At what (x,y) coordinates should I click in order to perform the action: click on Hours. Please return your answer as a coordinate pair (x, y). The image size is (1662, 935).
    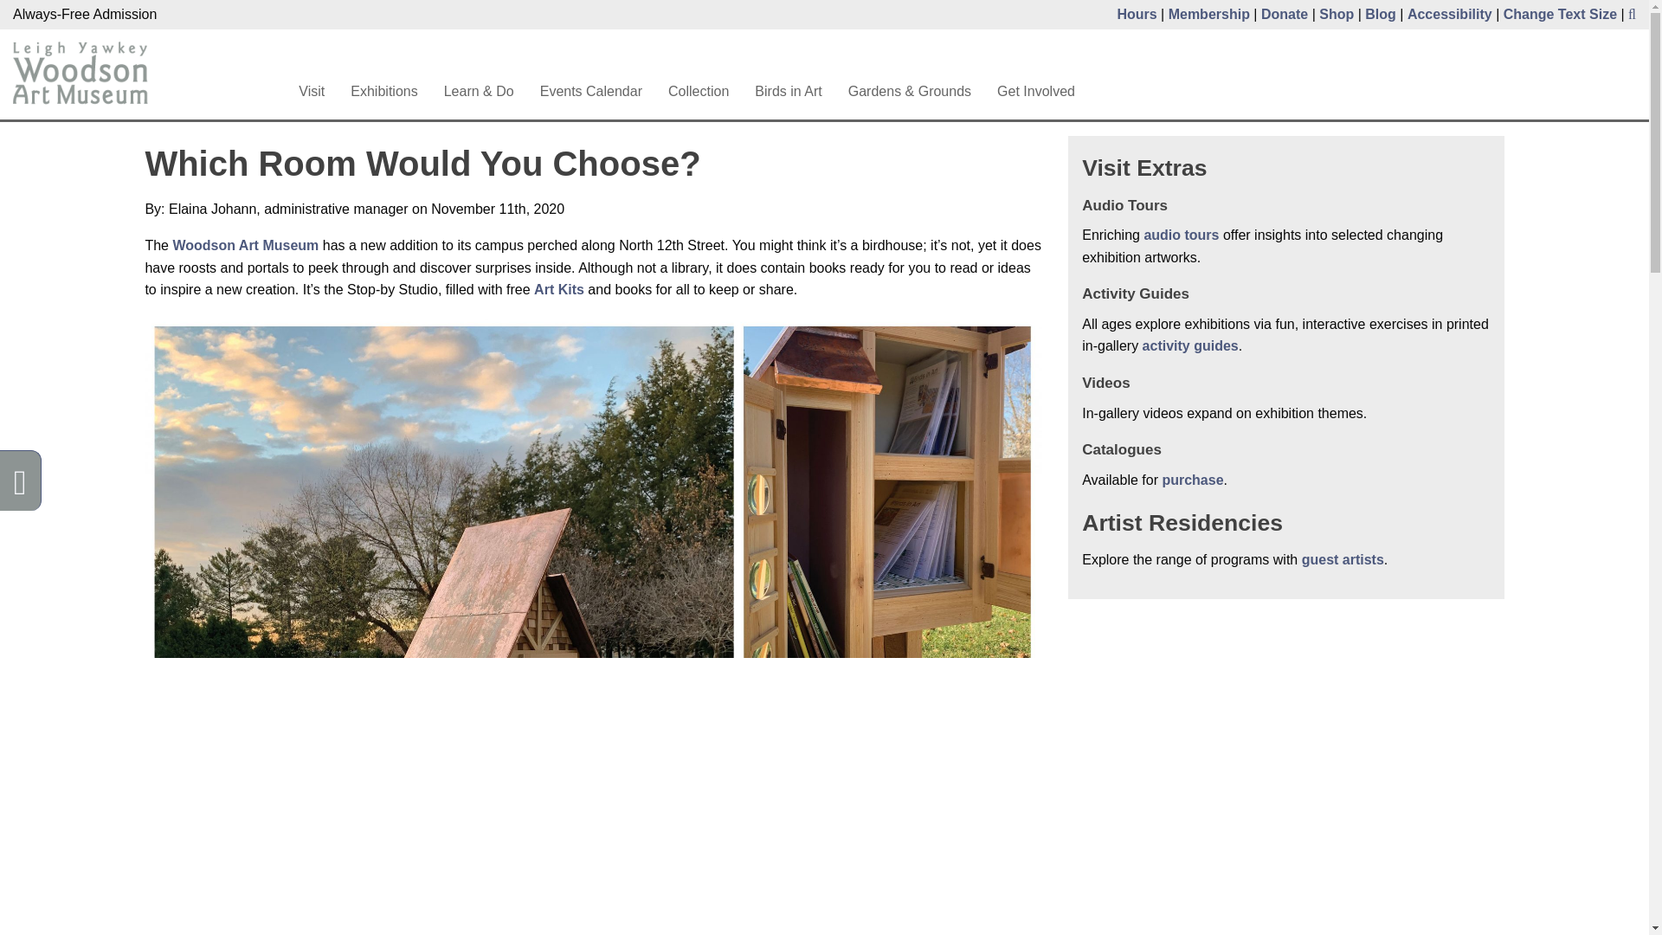
    Looking at the image, I should click on (1137, 14).